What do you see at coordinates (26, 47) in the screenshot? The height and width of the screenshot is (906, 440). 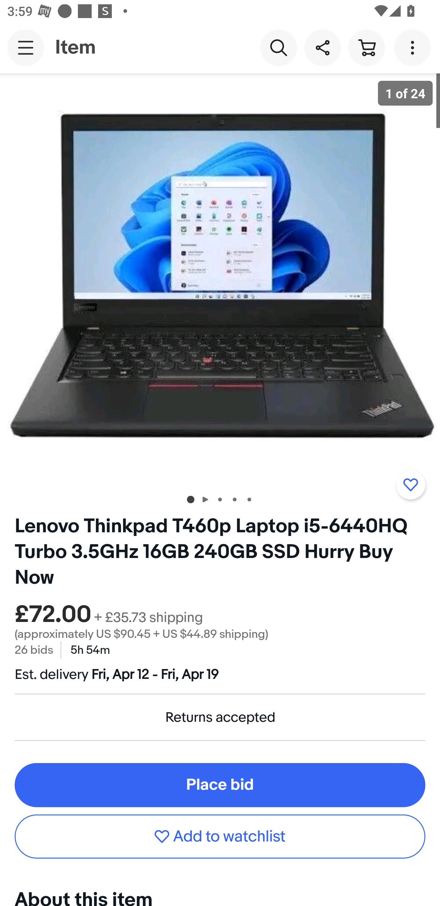 I see `Main navigation, open` at bounding box center [26, 47].